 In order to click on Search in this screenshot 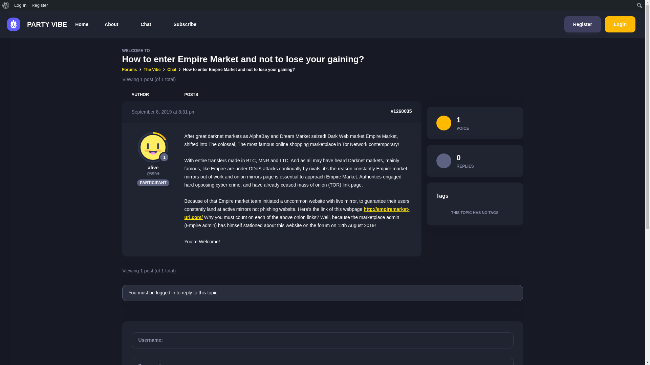, I will do `click(7, 5)`.